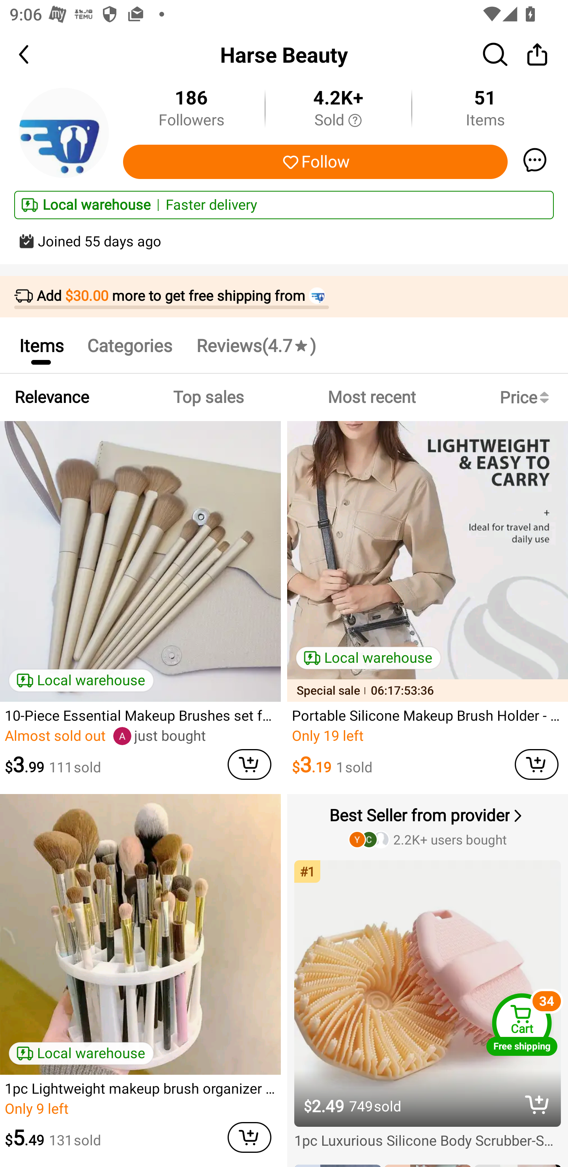 Image resolution: width=568 pixels, height=1167 pixels. What do you see at coordinates (41, 345) in the screenshot?
I see `Items` at bounding box center [41, 345].